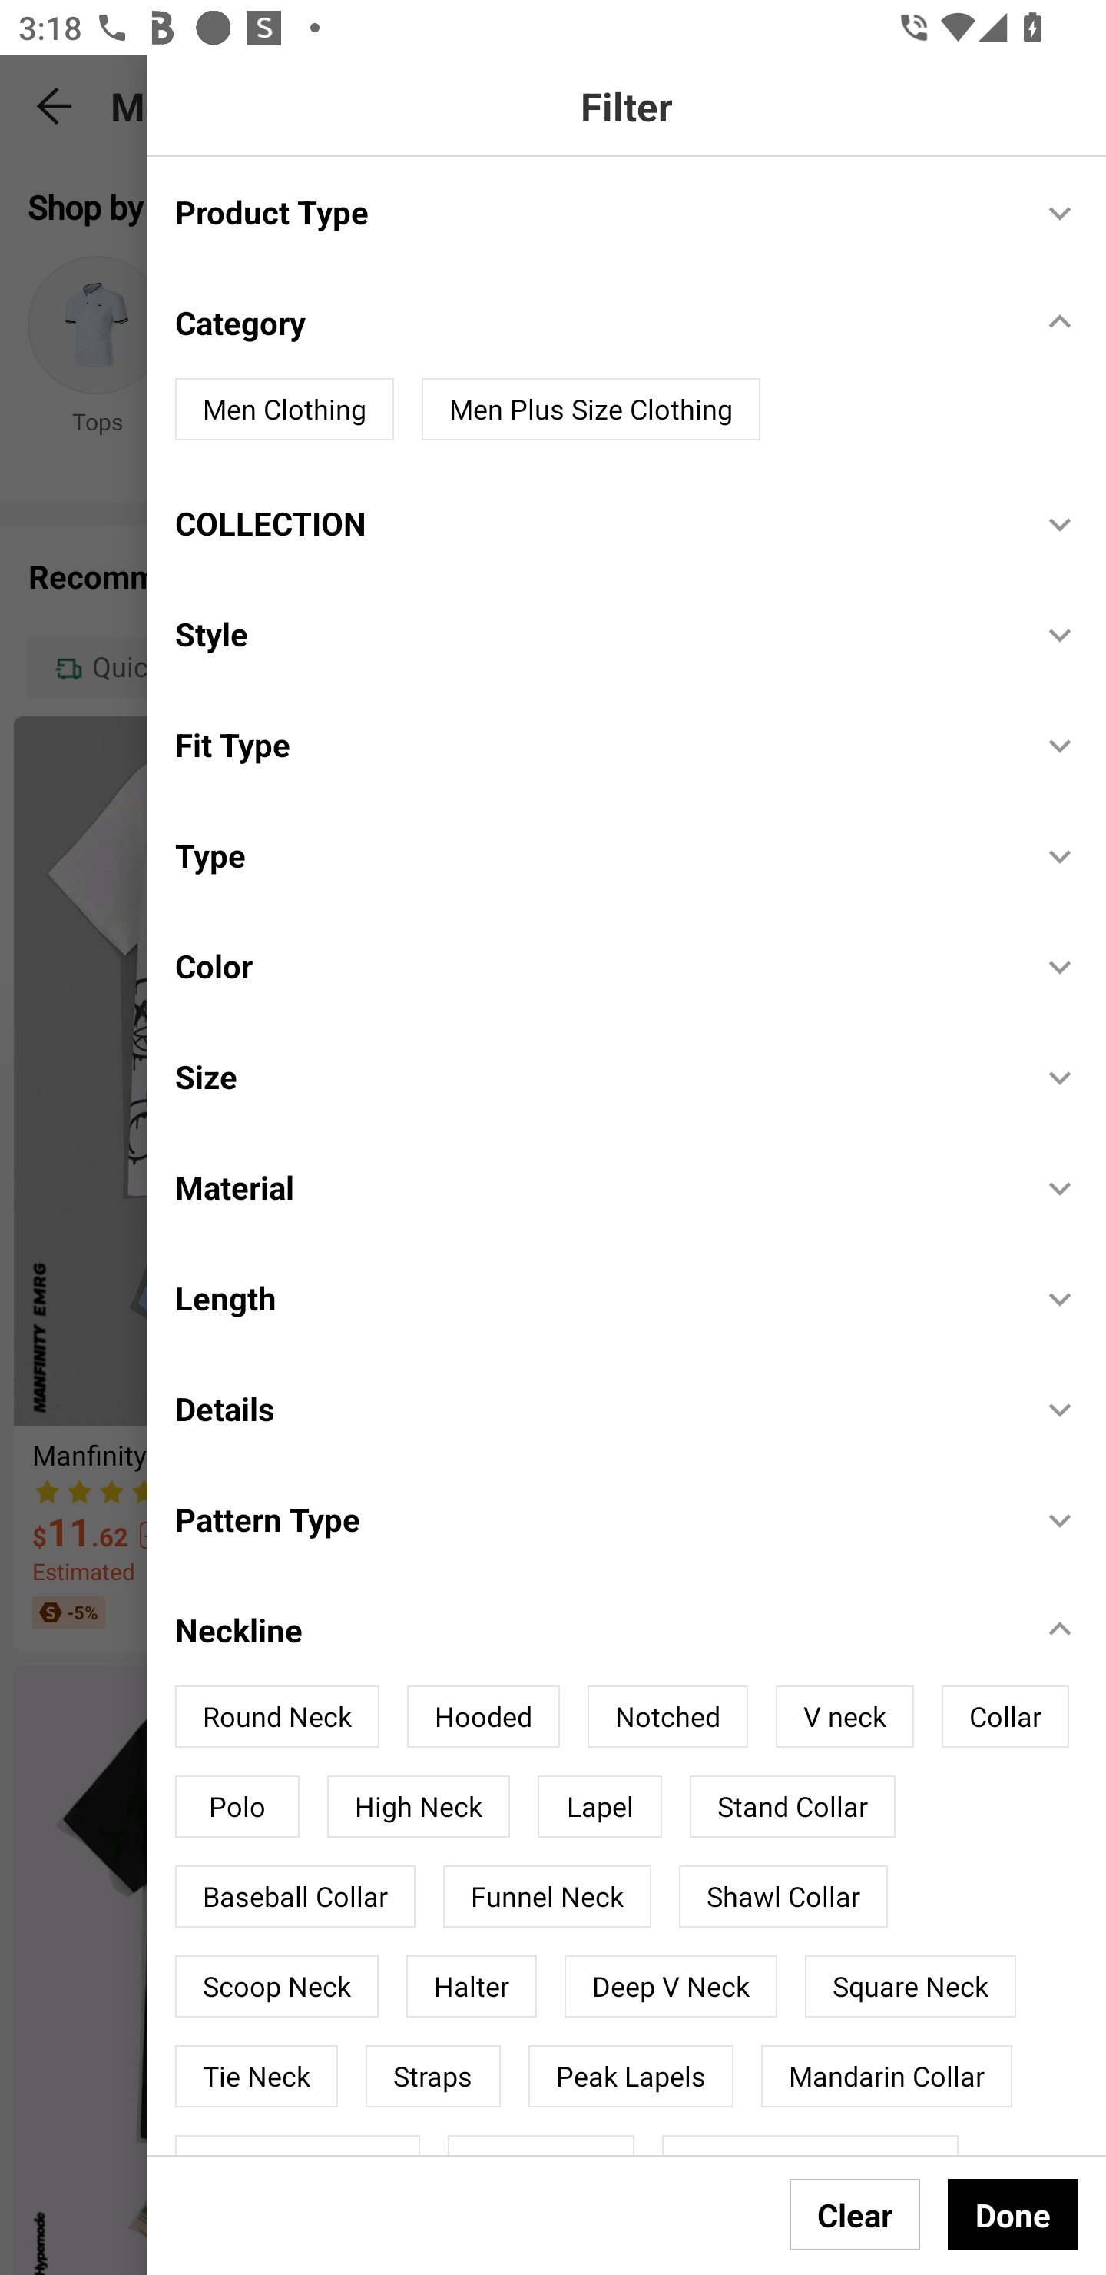  What do you see at coordinates (911, 1986) in the screenshot?
I see `Square Neck` at bounding box center [911, 1986].